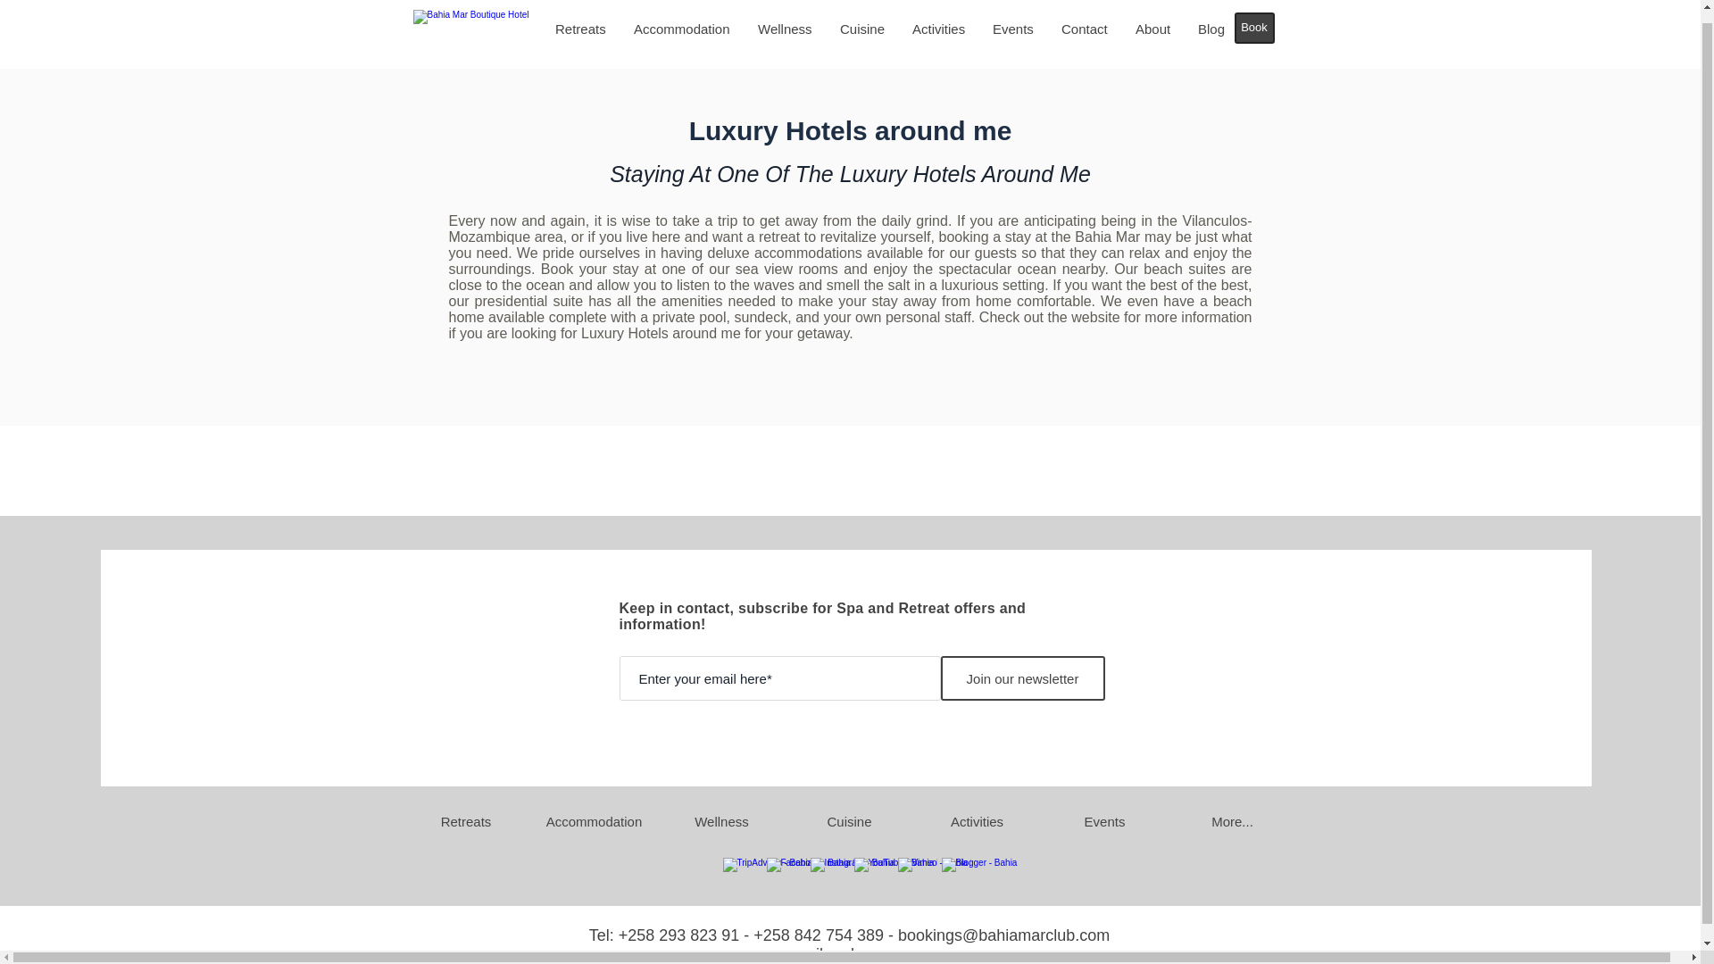 This screenshot has width=1714, height=964. Describe the element at coordinates (465, 821) in the screenshot. I see `Retreats` at that location.